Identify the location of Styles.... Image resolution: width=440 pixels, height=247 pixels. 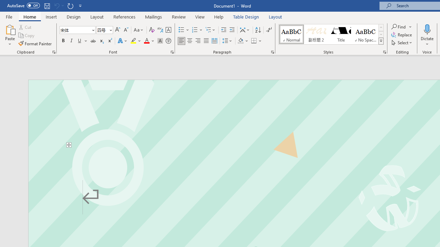
(384, 52).